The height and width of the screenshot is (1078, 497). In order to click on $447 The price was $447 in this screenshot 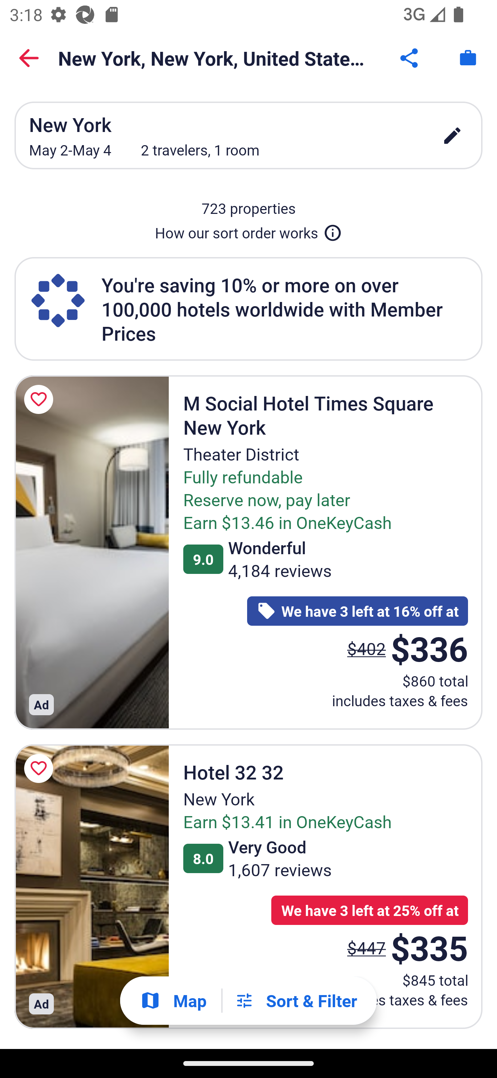, I will do `click(367, 947)`.